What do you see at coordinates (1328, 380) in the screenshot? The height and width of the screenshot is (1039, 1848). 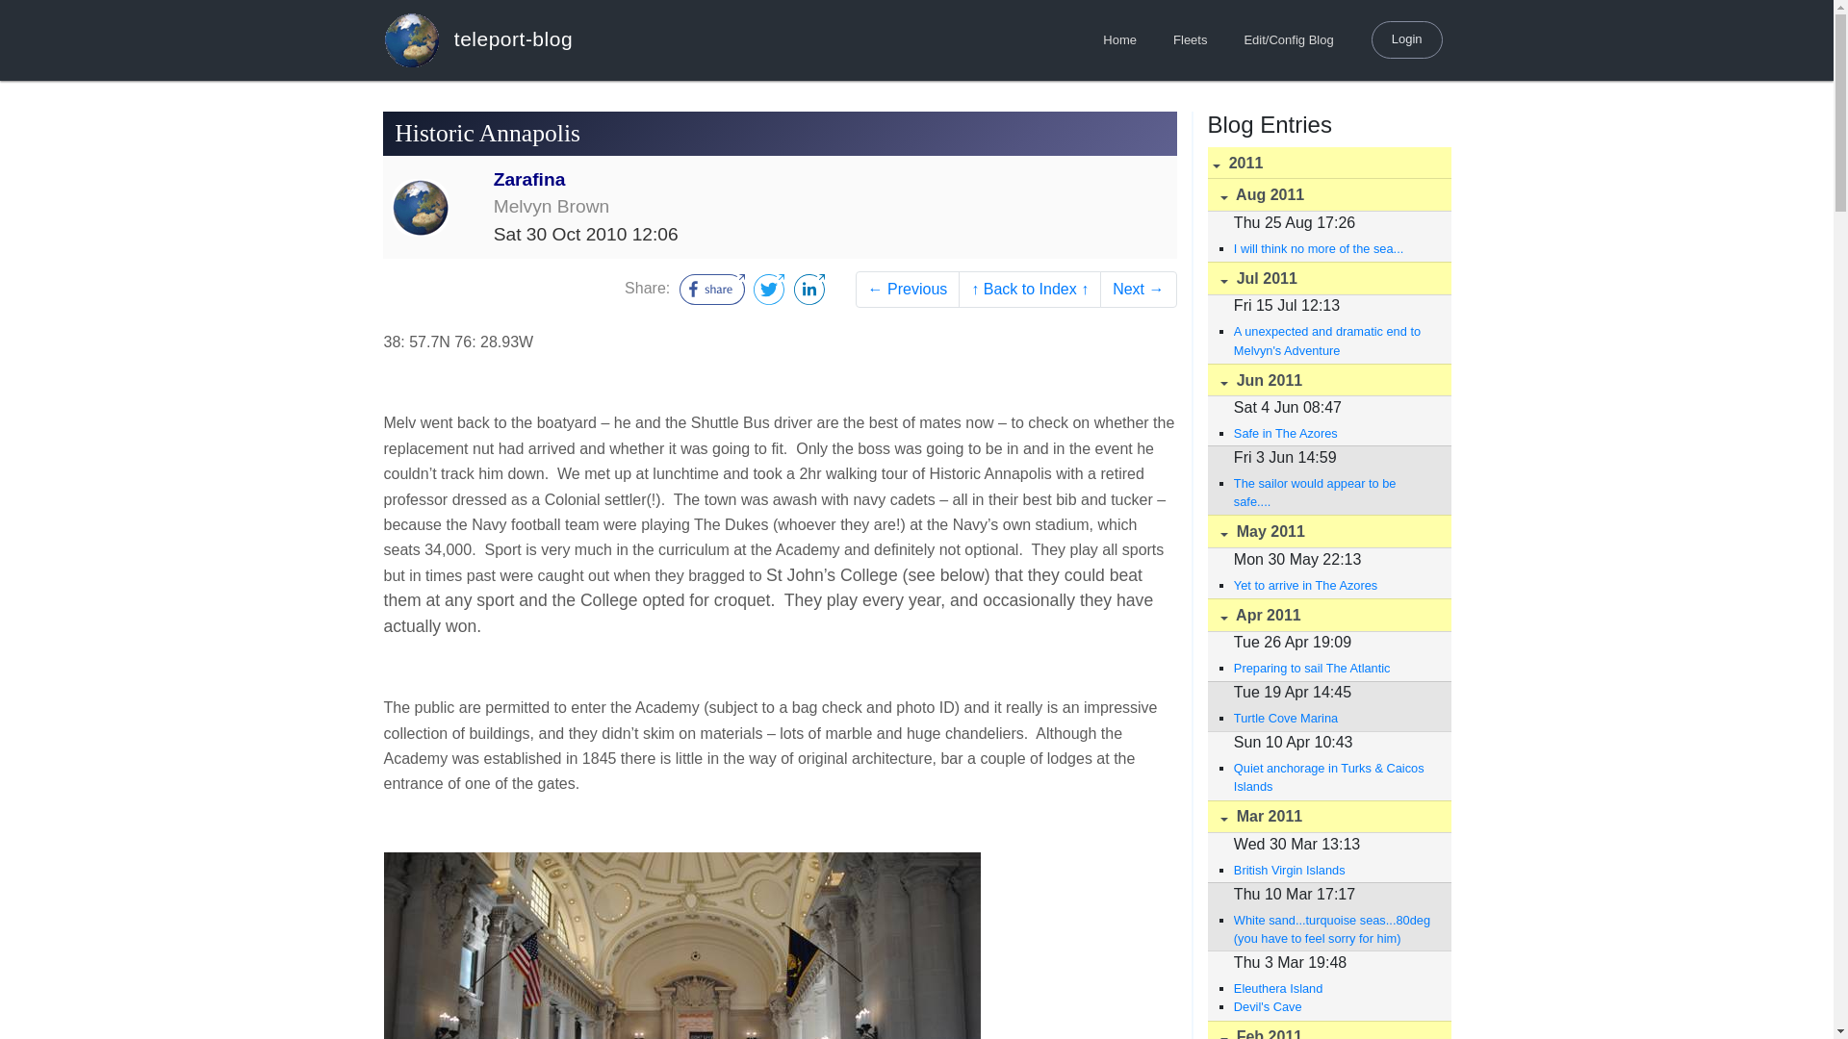 I see `Jun 2011` at bounding box center [1328, 380].